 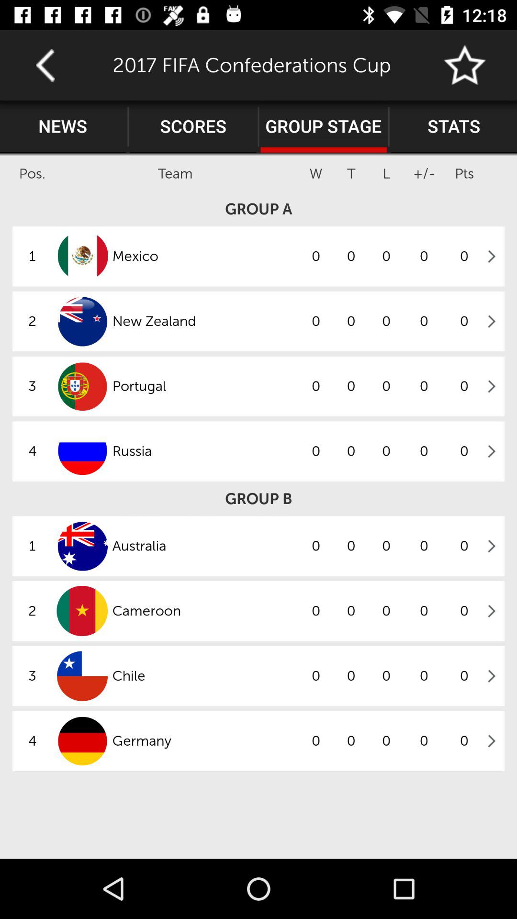 What do you see at coordinates (465, 65) in the screenshot?
I see `favorite the 2017 fifa cup` at bounding box center [465, 65].